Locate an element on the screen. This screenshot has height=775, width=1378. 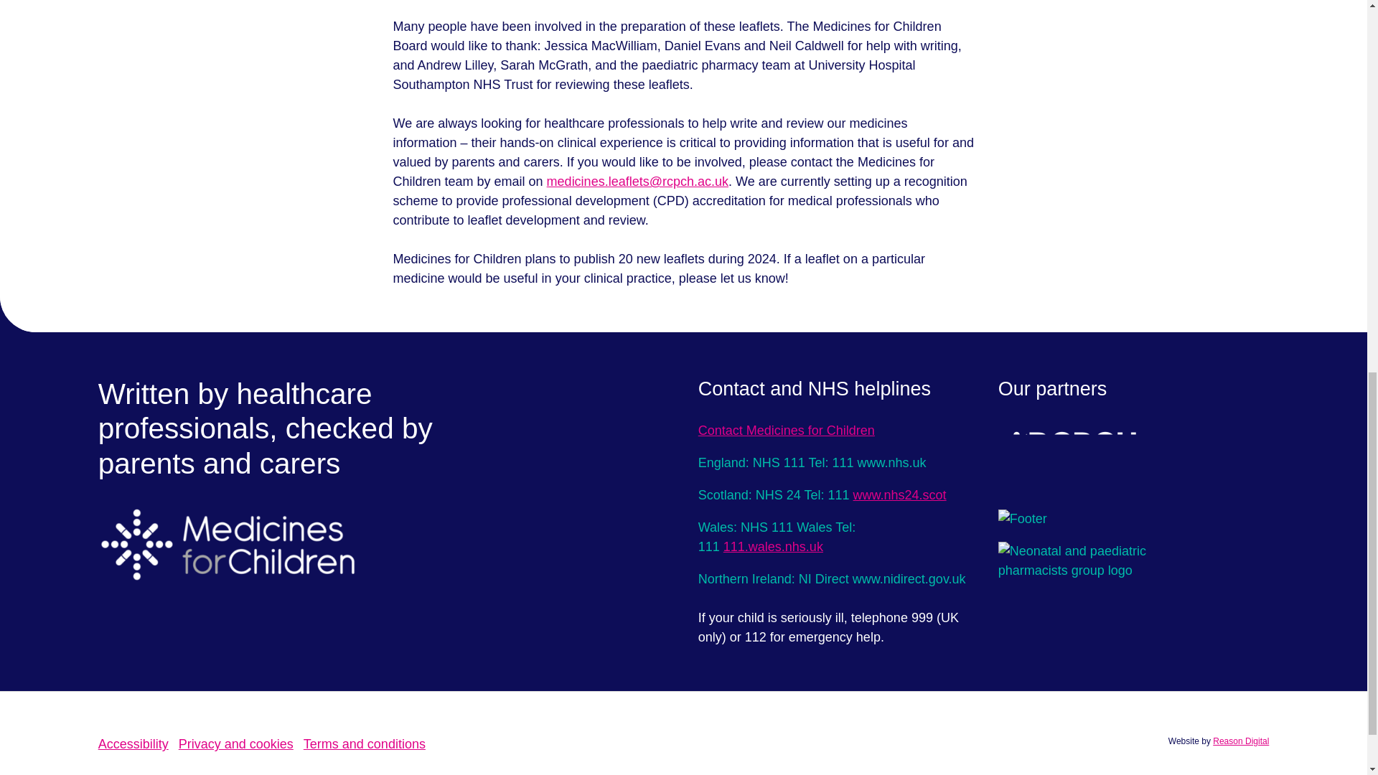
Accessibility is located at coordinates (133, 743).